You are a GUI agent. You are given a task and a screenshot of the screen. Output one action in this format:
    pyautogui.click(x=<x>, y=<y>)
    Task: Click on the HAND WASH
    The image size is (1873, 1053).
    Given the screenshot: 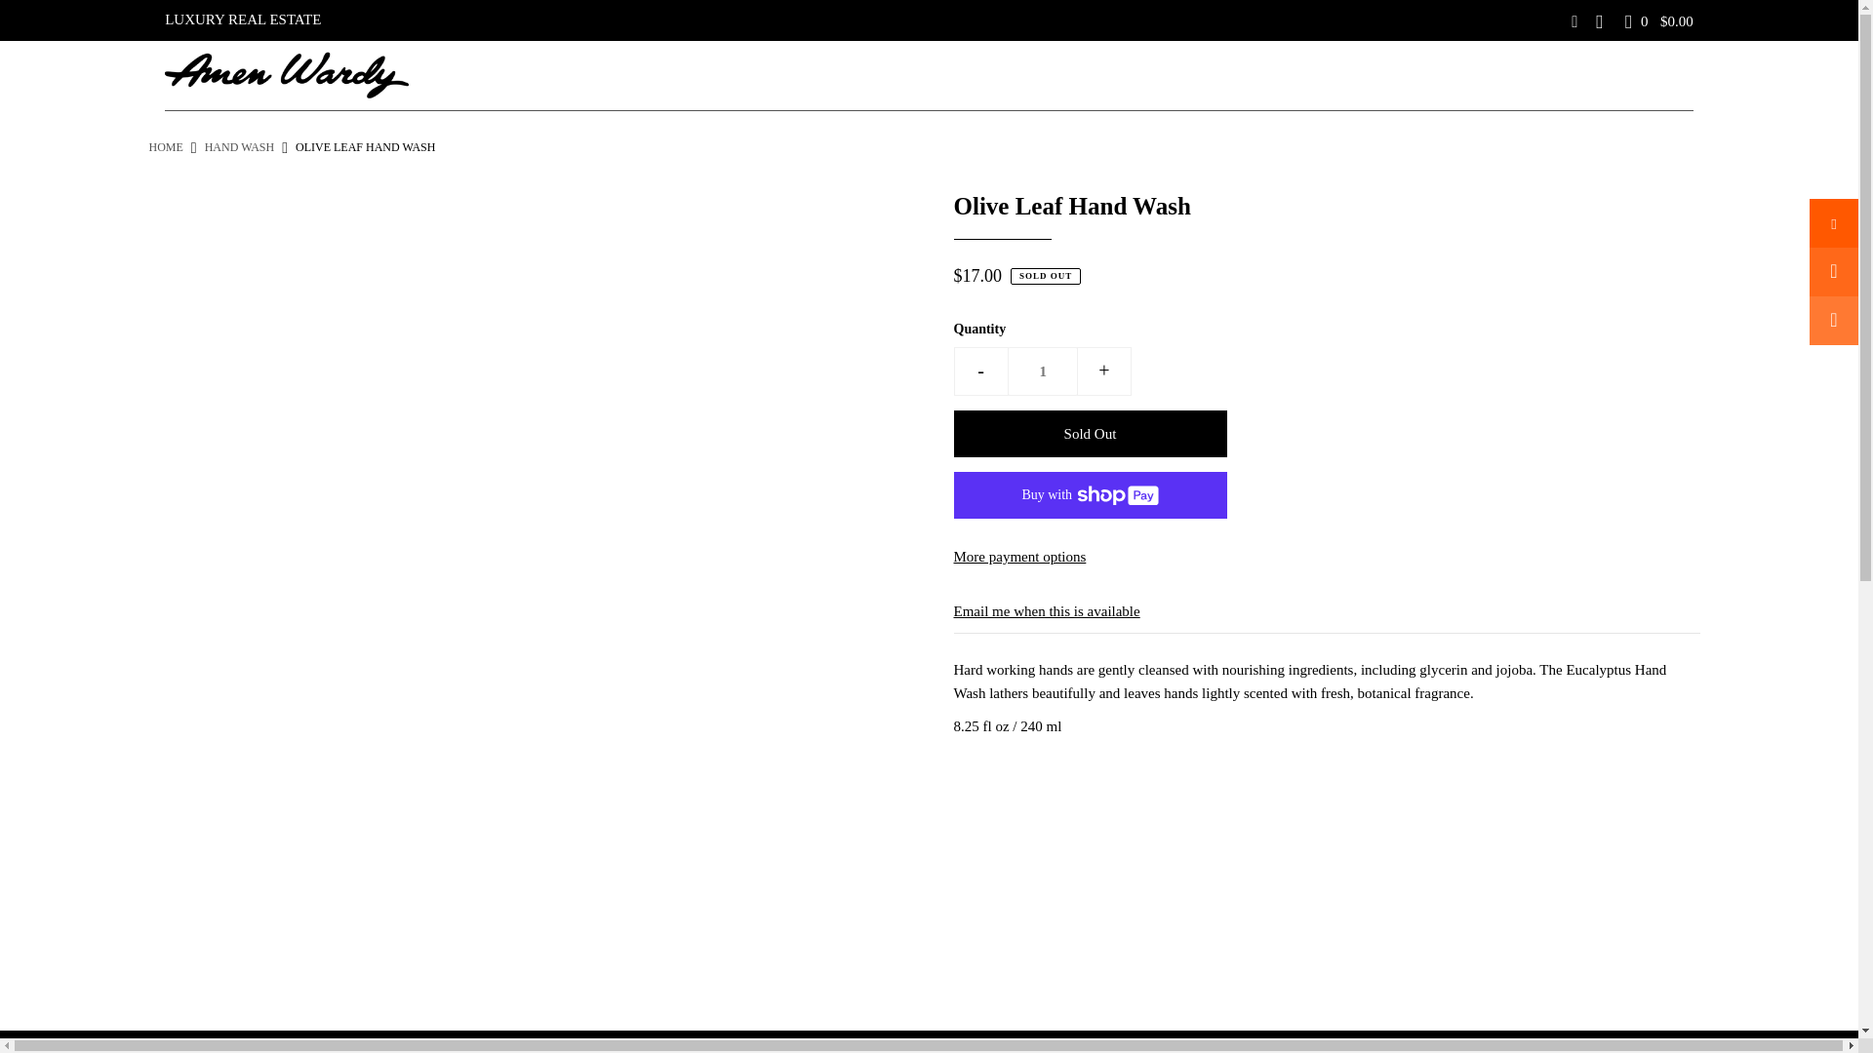 What is the action you would take?
    pyautogui.click(x=238, y=146)
    